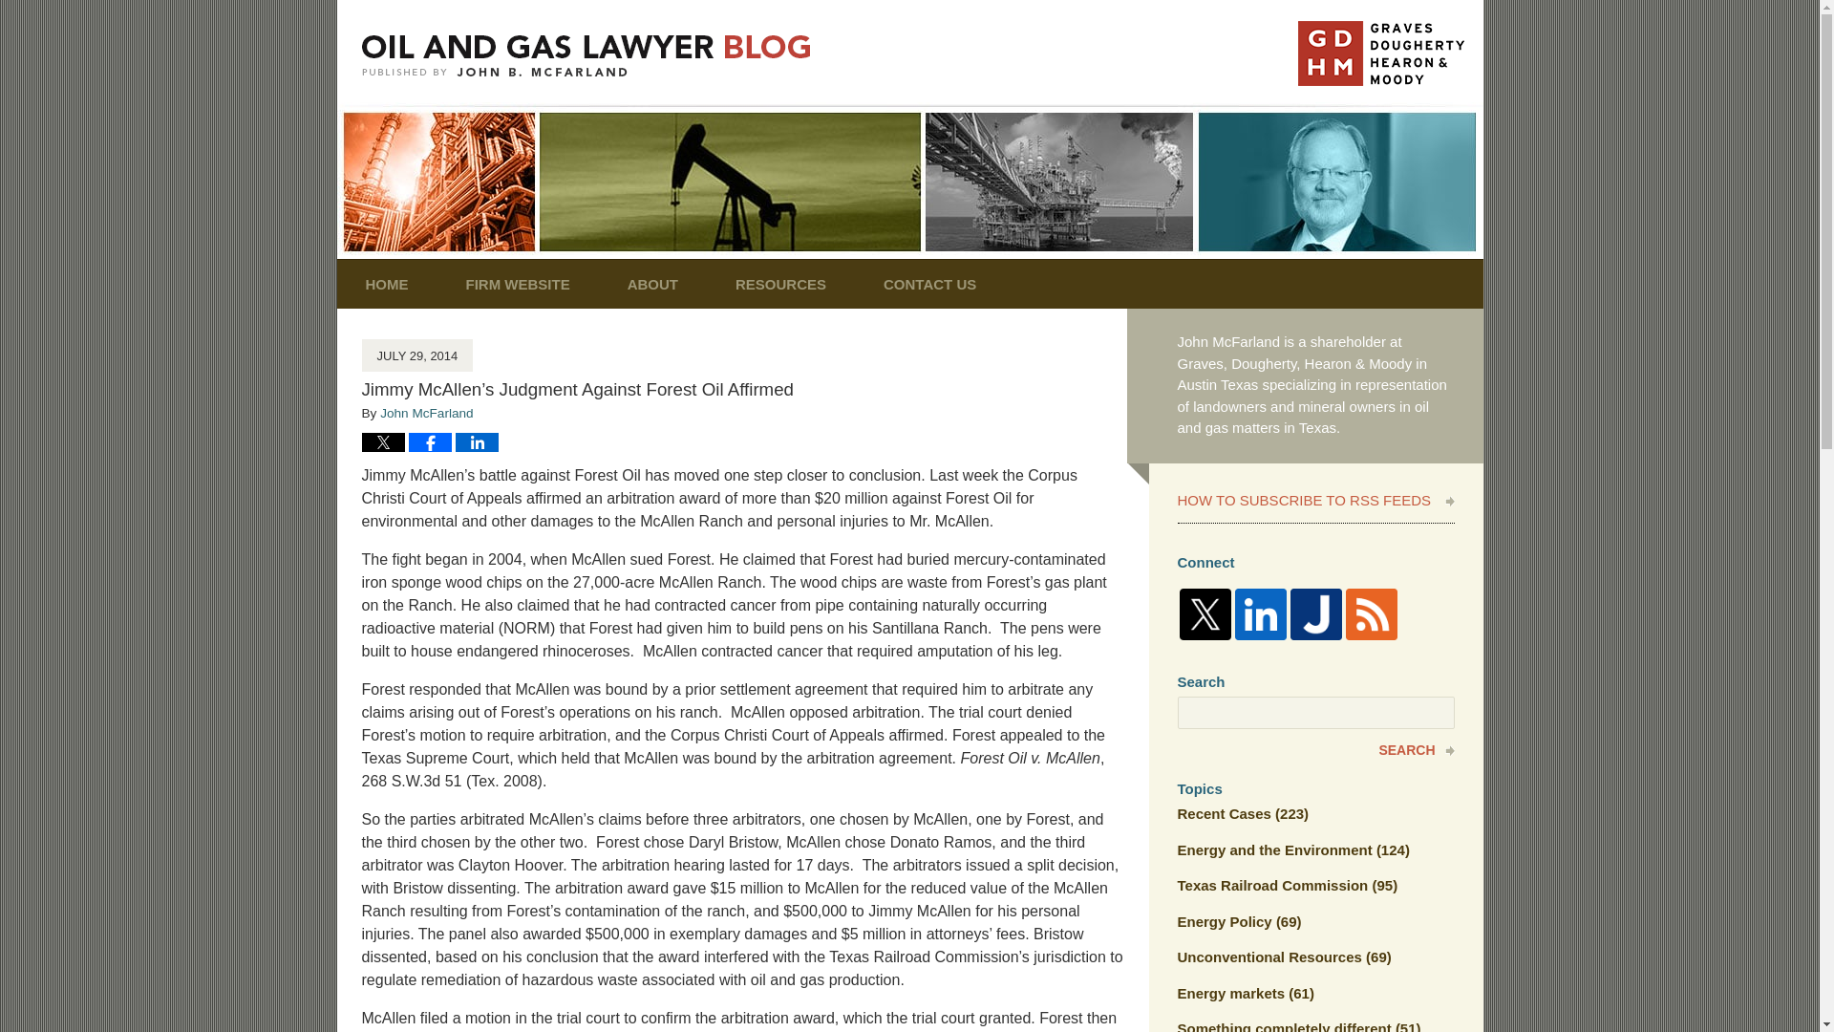 The height and width of the screenshot is (1032, 1834). What do you see at coordinates (1379, 53) in the screenshot?
I see `Published By John McFarland` at bounding box center [1379, 53].